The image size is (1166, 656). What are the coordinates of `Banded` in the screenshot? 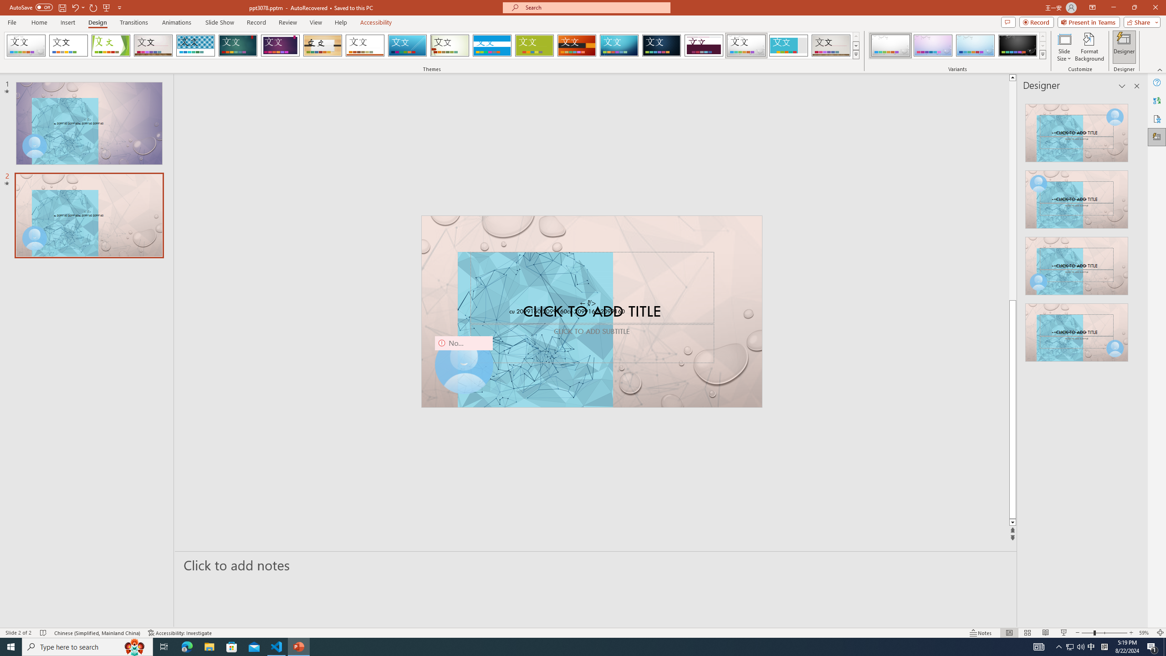 It's located at (492, 46).